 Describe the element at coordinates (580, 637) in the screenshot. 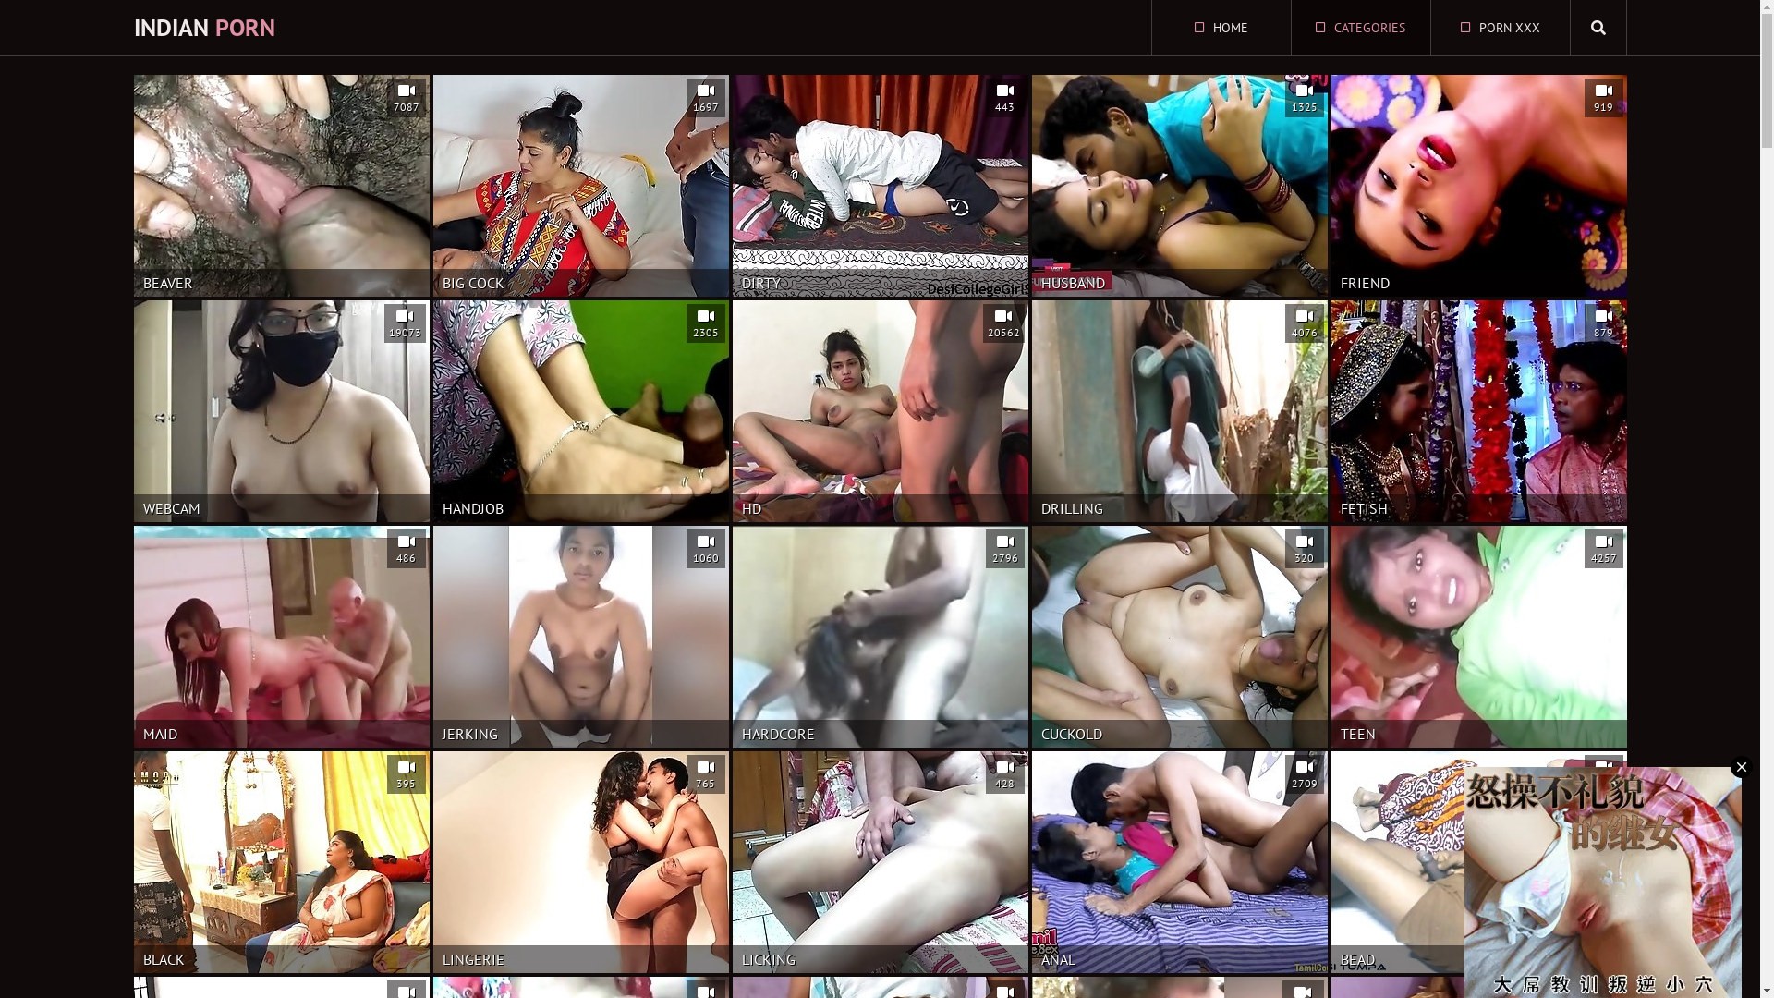

I see `JERKING
1060` at that location.